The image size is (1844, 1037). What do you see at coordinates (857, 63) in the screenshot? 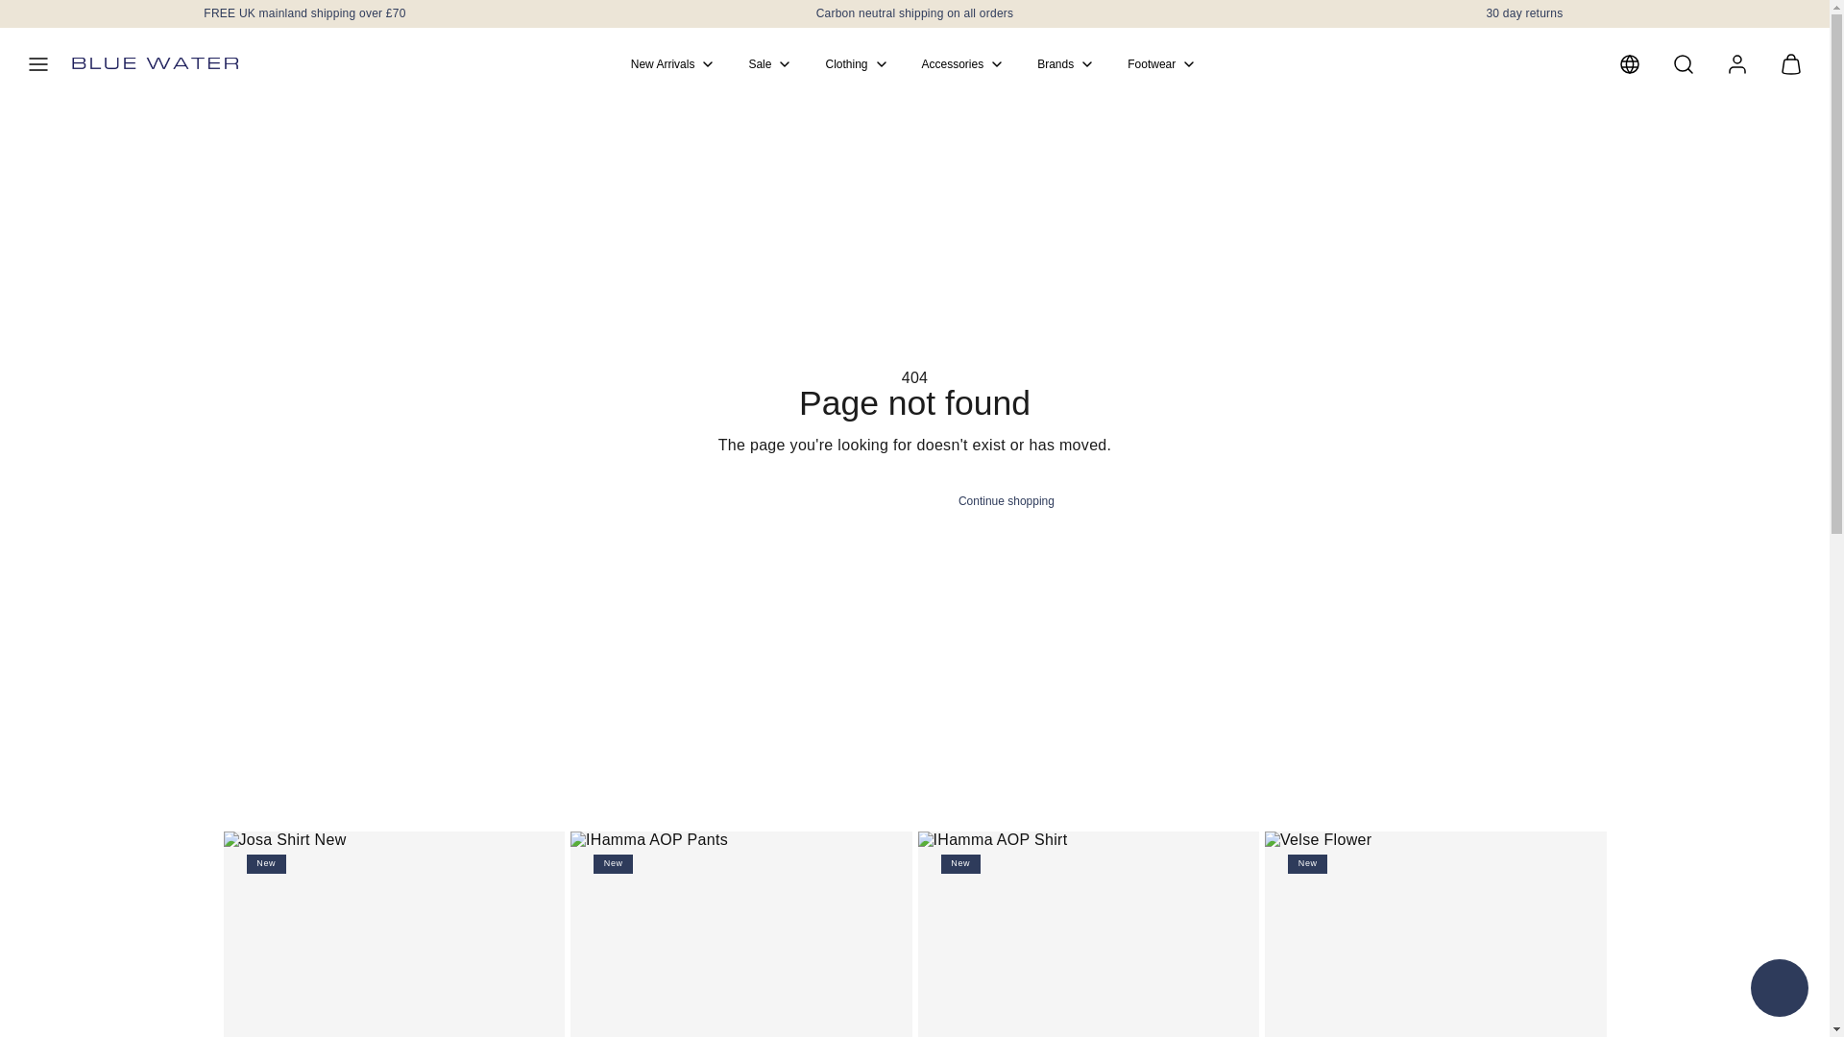
I see `Clothing` at bounding box center [857, 63].